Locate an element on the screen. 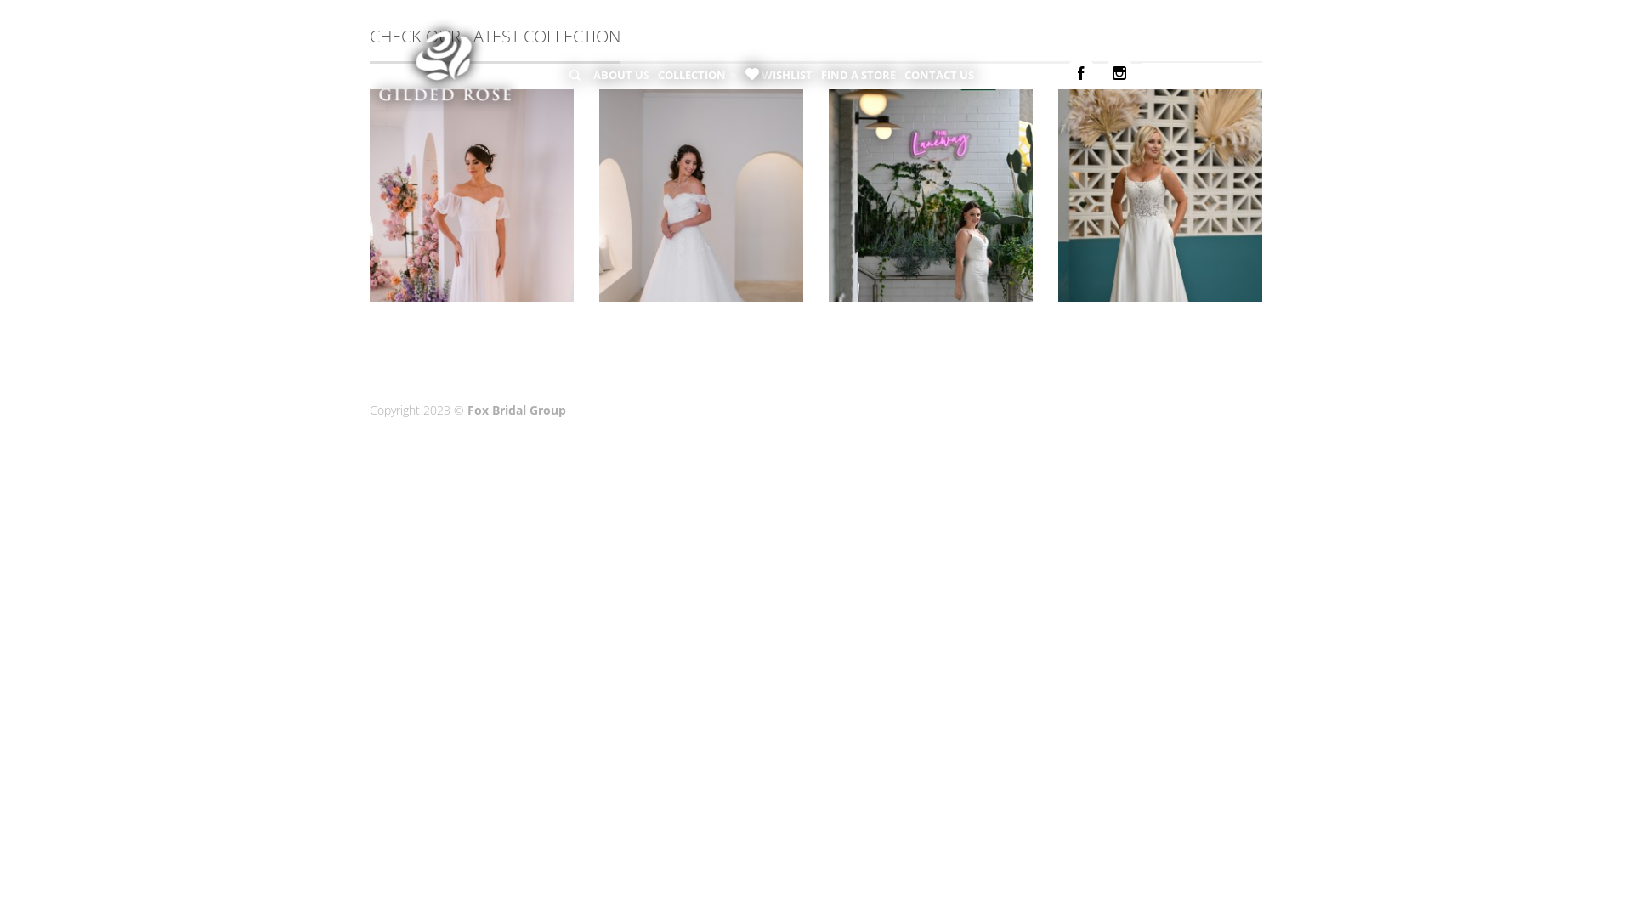 The height and width of the screenshot is (918, 1632). CONTACT US is located at coordinates (939, 75).